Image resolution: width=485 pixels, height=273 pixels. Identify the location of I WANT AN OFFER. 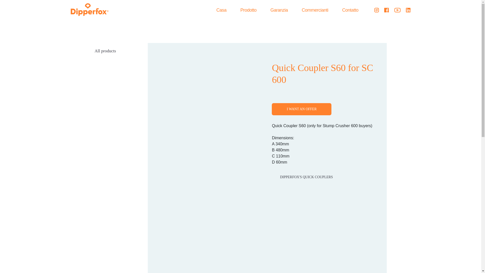
(301, 109).